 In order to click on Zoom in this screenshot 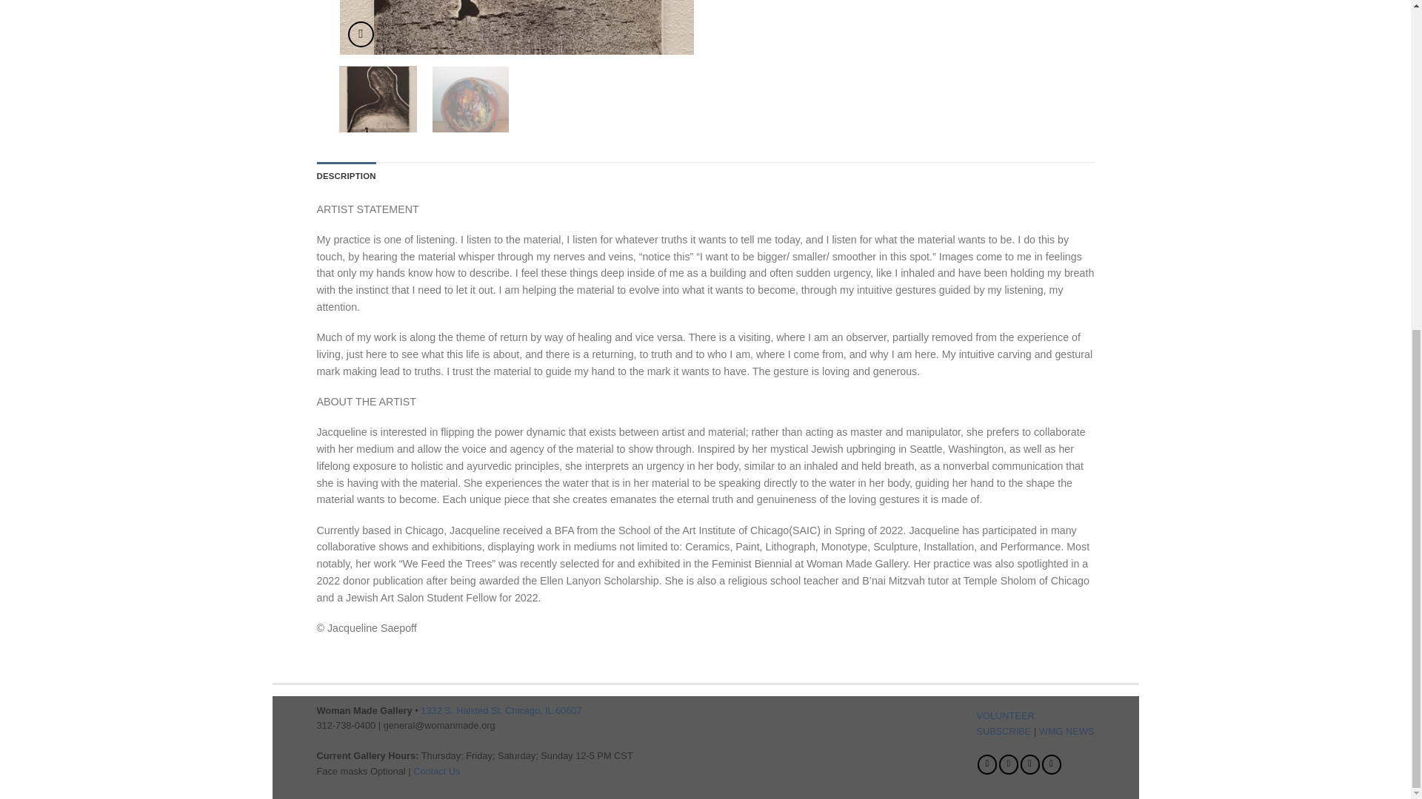, I will do `click(361, 34)`.